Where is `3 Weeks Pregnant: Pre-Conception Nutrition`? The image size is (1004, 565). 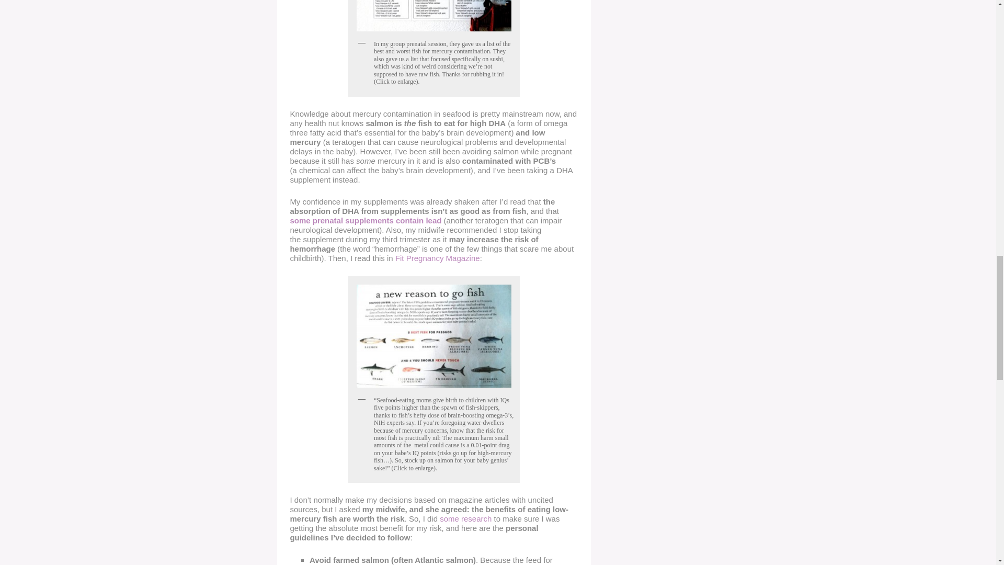
3 Weeks Pregnant: Pre-Conception Nutrition is located at coordinates (366, 220).